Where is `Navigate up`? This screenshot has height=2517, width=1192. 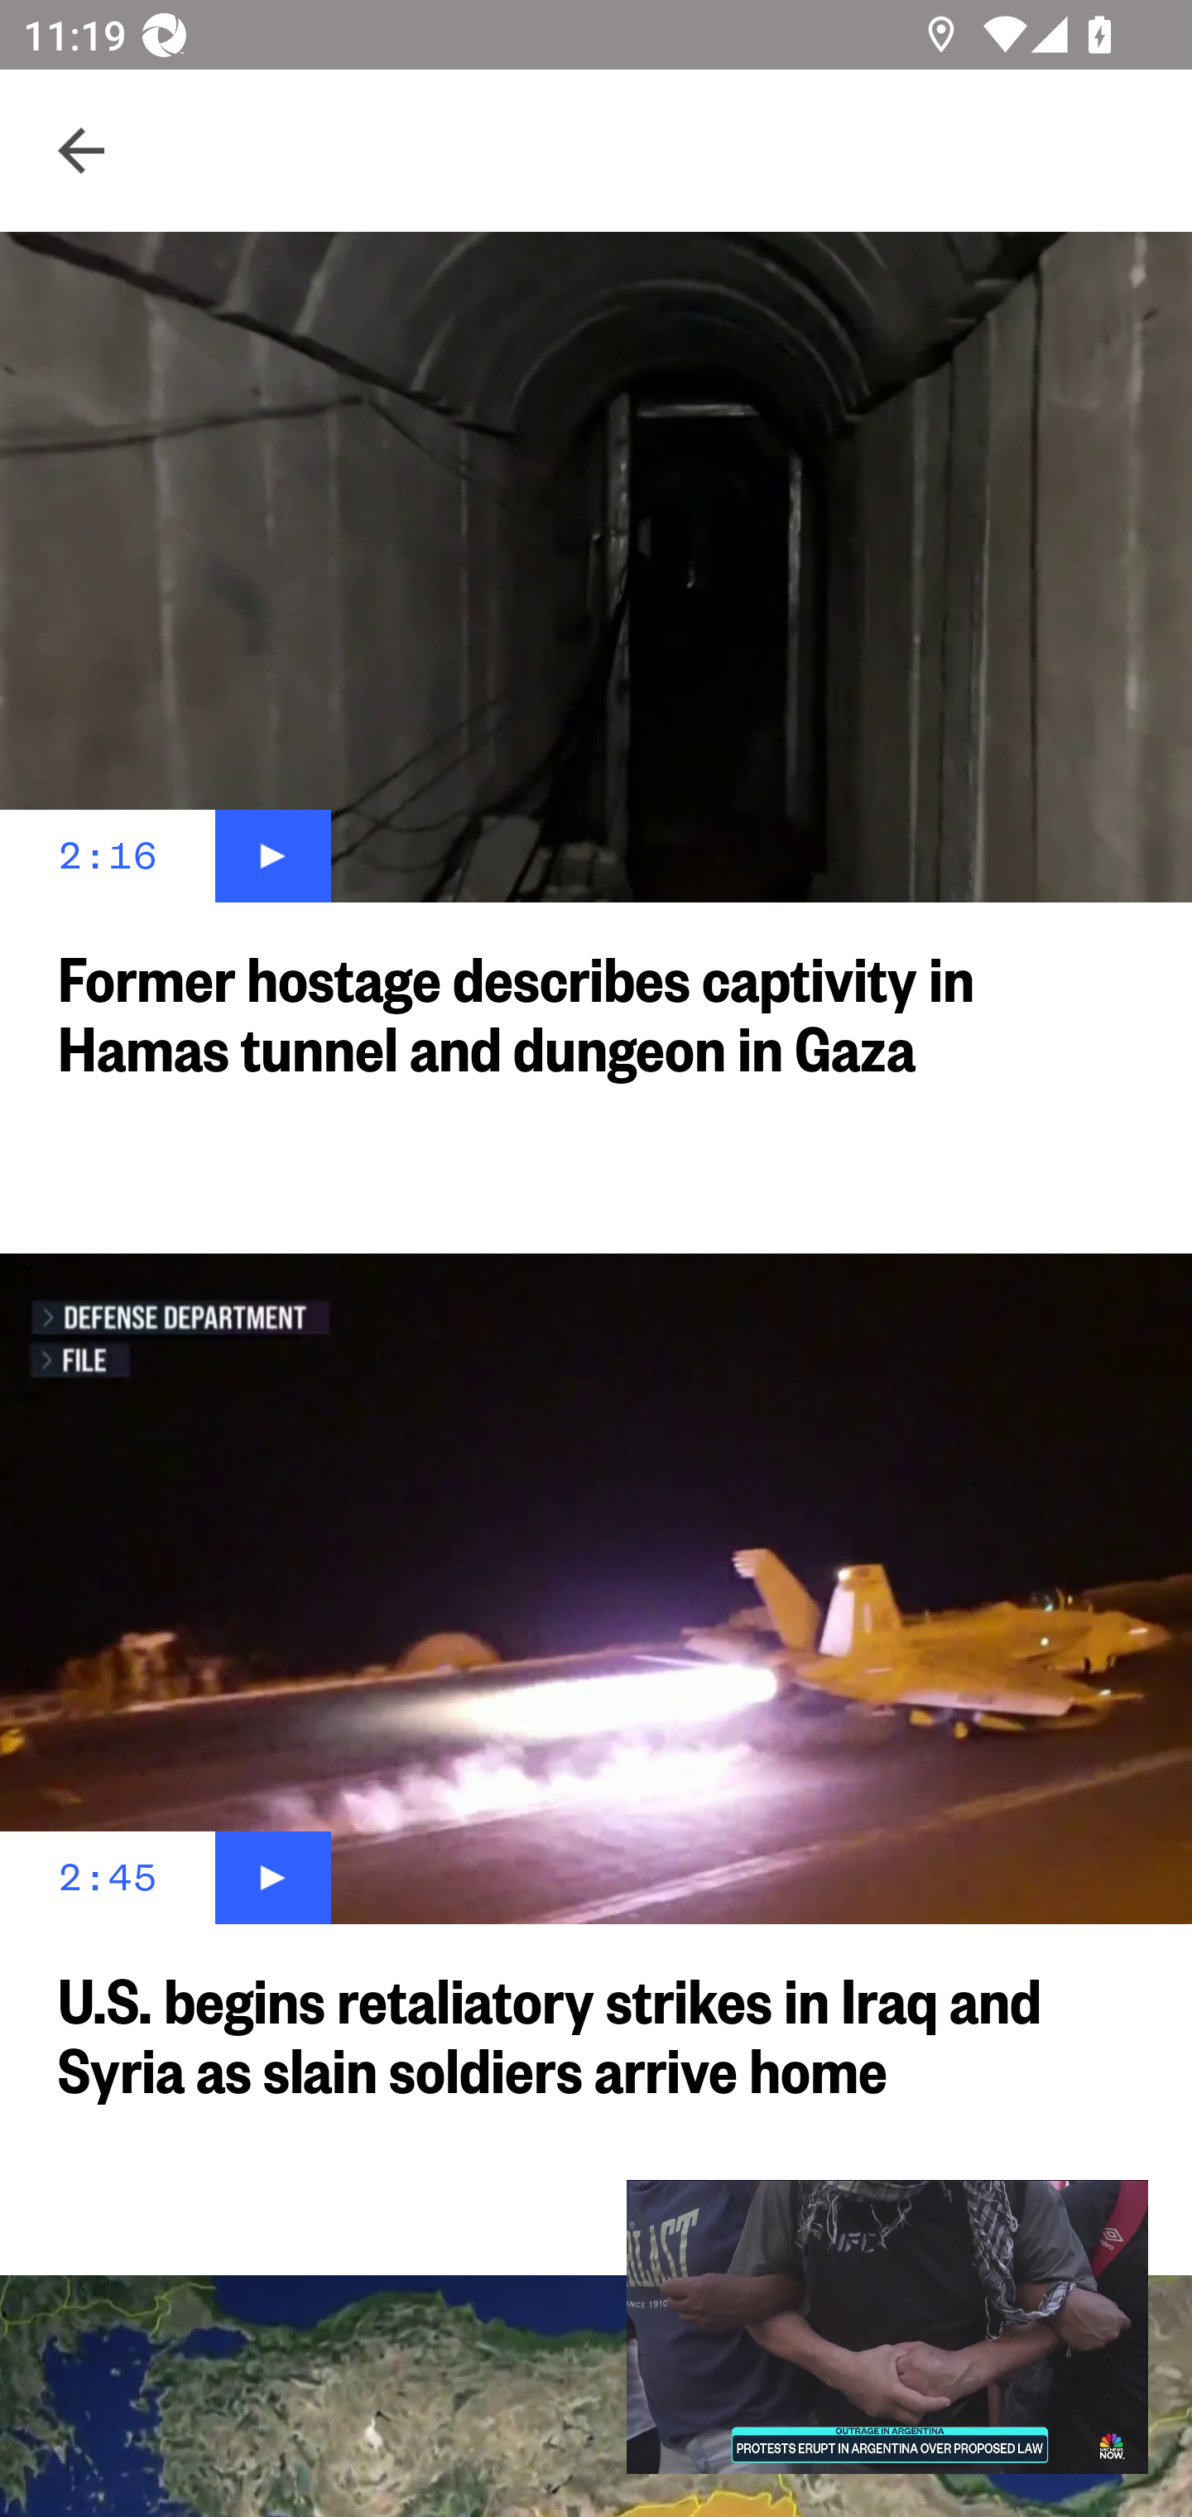 Navigate up is located at coordinates (81, 151).